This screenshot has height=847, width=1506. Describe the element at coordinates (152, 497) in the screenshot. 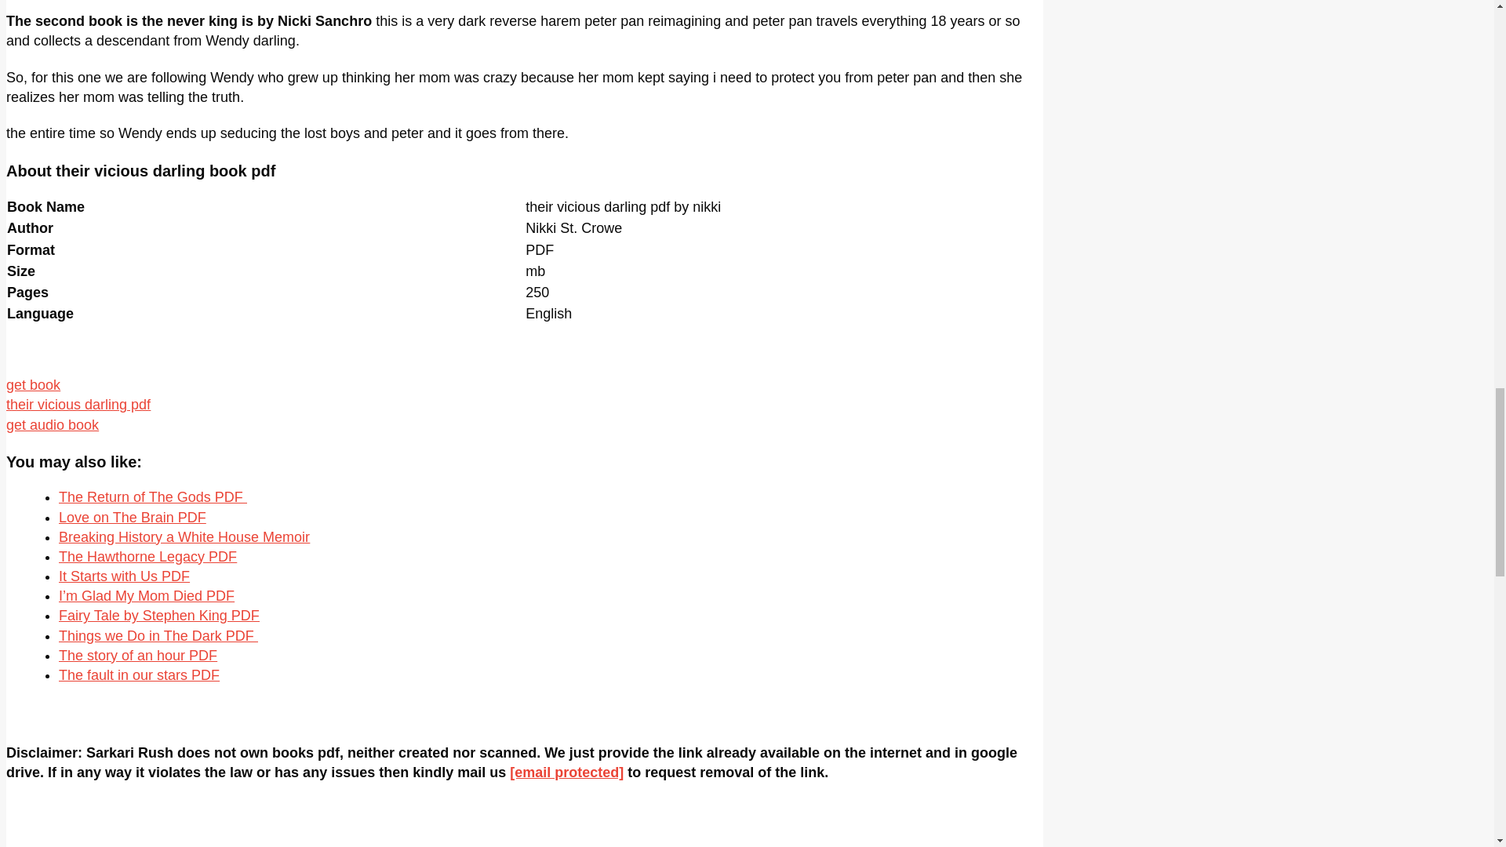

I see `The Return of The Gods PDF ` at that location.